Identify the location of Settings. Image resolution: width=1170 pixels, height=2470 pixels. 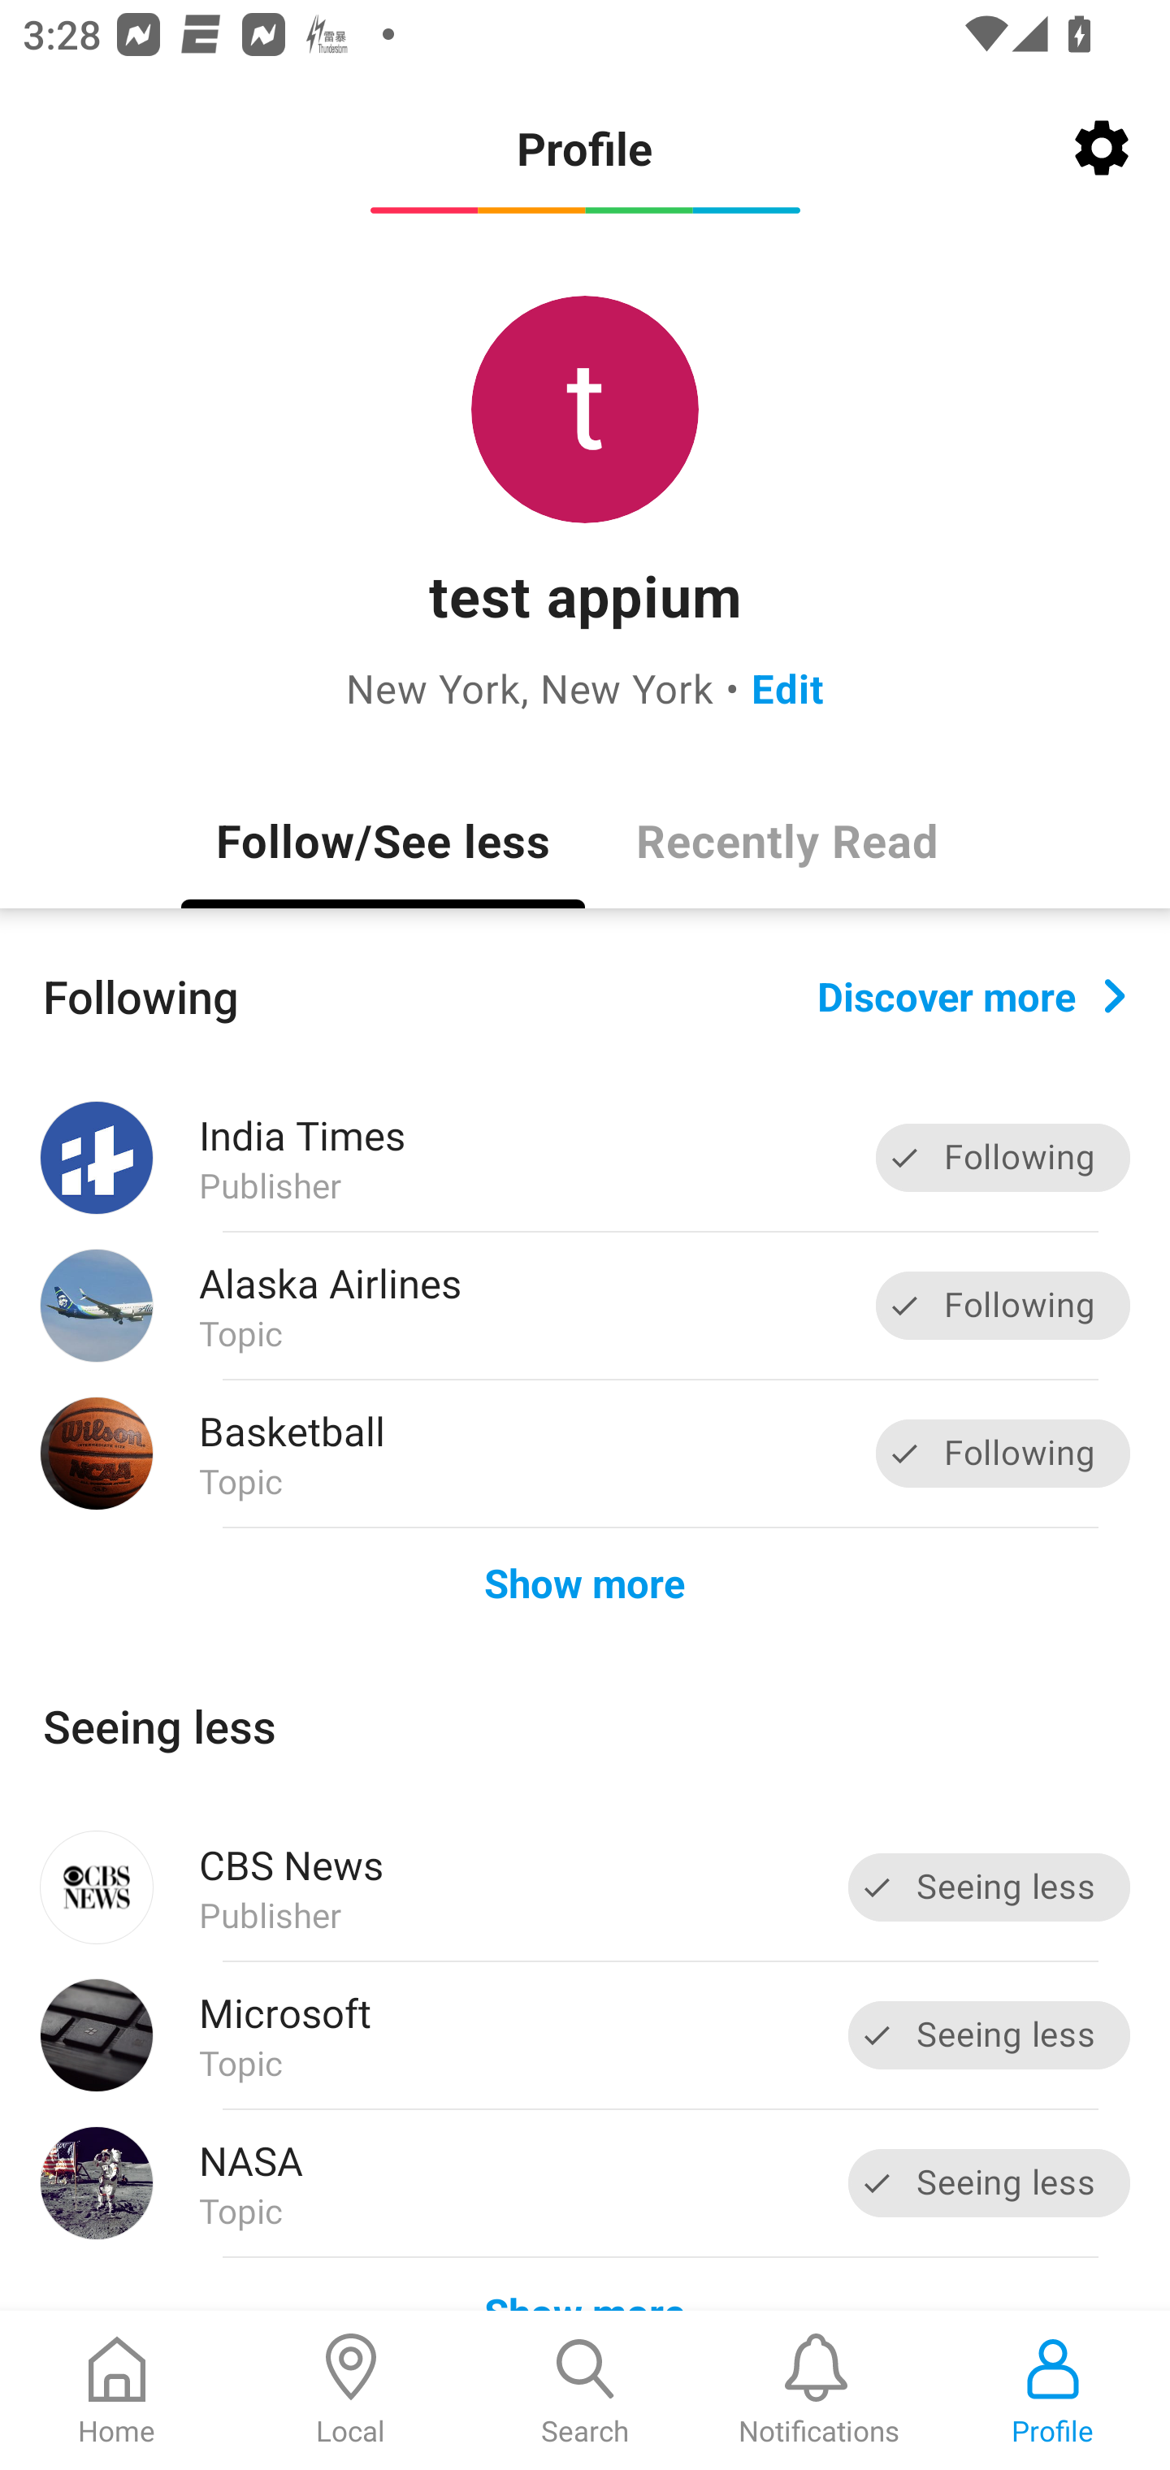
(1102, 148).